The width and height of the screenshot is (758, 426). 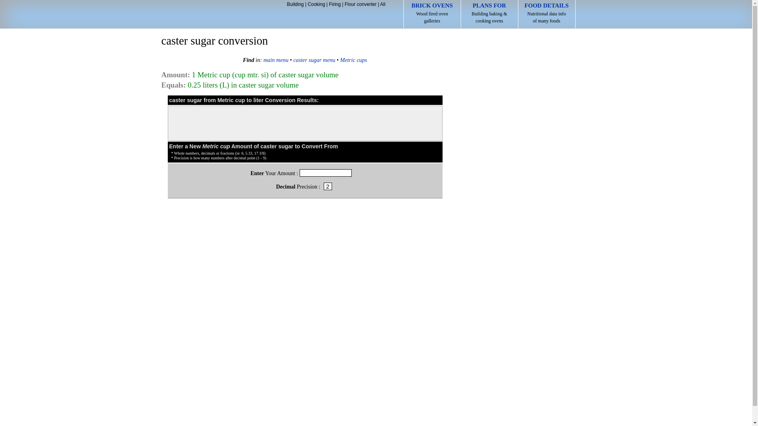 What do you see at coordinates (276, 60) in the screenshot?
I see `From Metric cups culinary arts tools.` at bounding box center [276, 60].